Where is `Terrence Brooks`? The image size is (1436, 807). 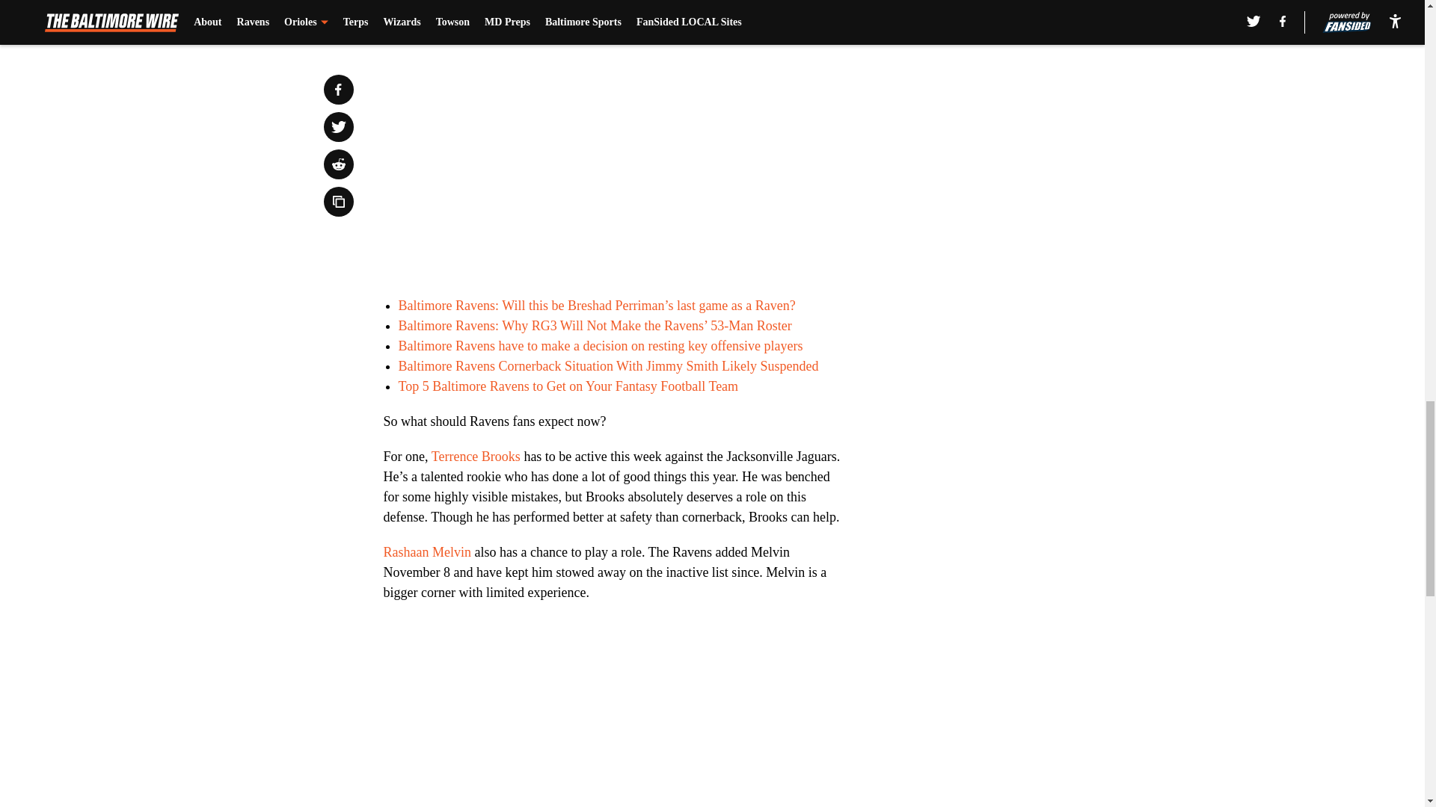
Terrence Brooks is located at coordinates (476, 456).